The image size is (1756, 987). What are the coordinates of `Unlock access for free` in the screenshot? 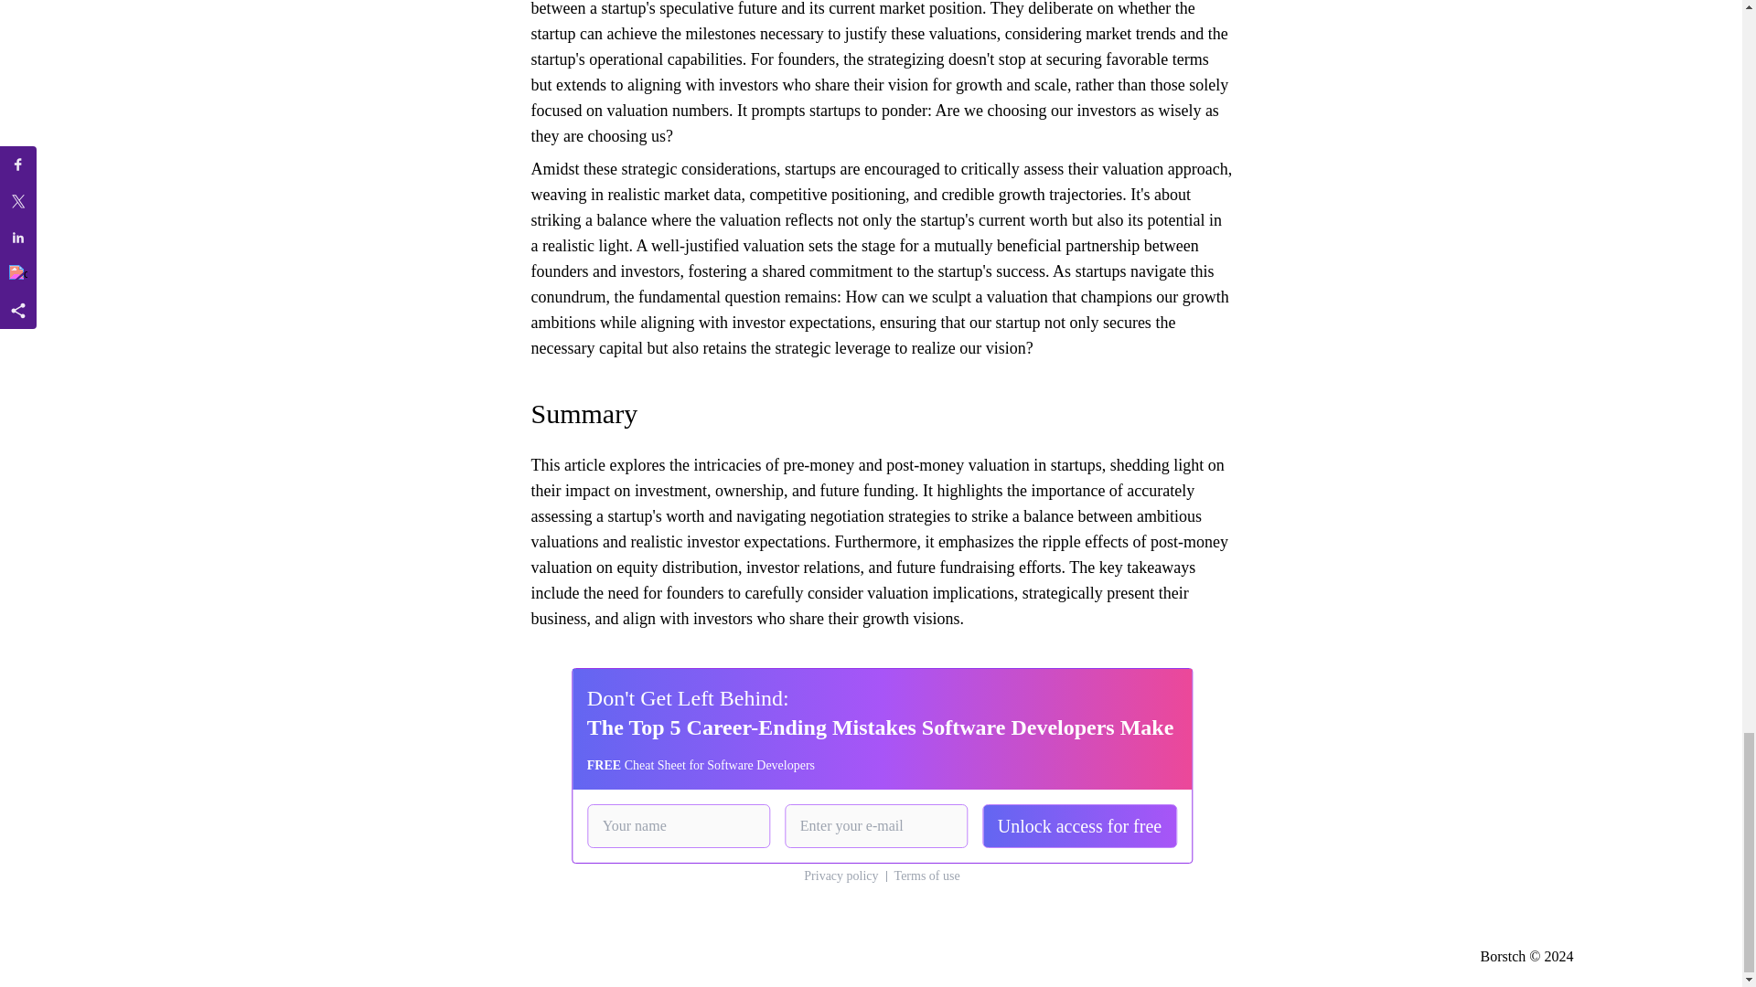 It's located at (1079, 826).